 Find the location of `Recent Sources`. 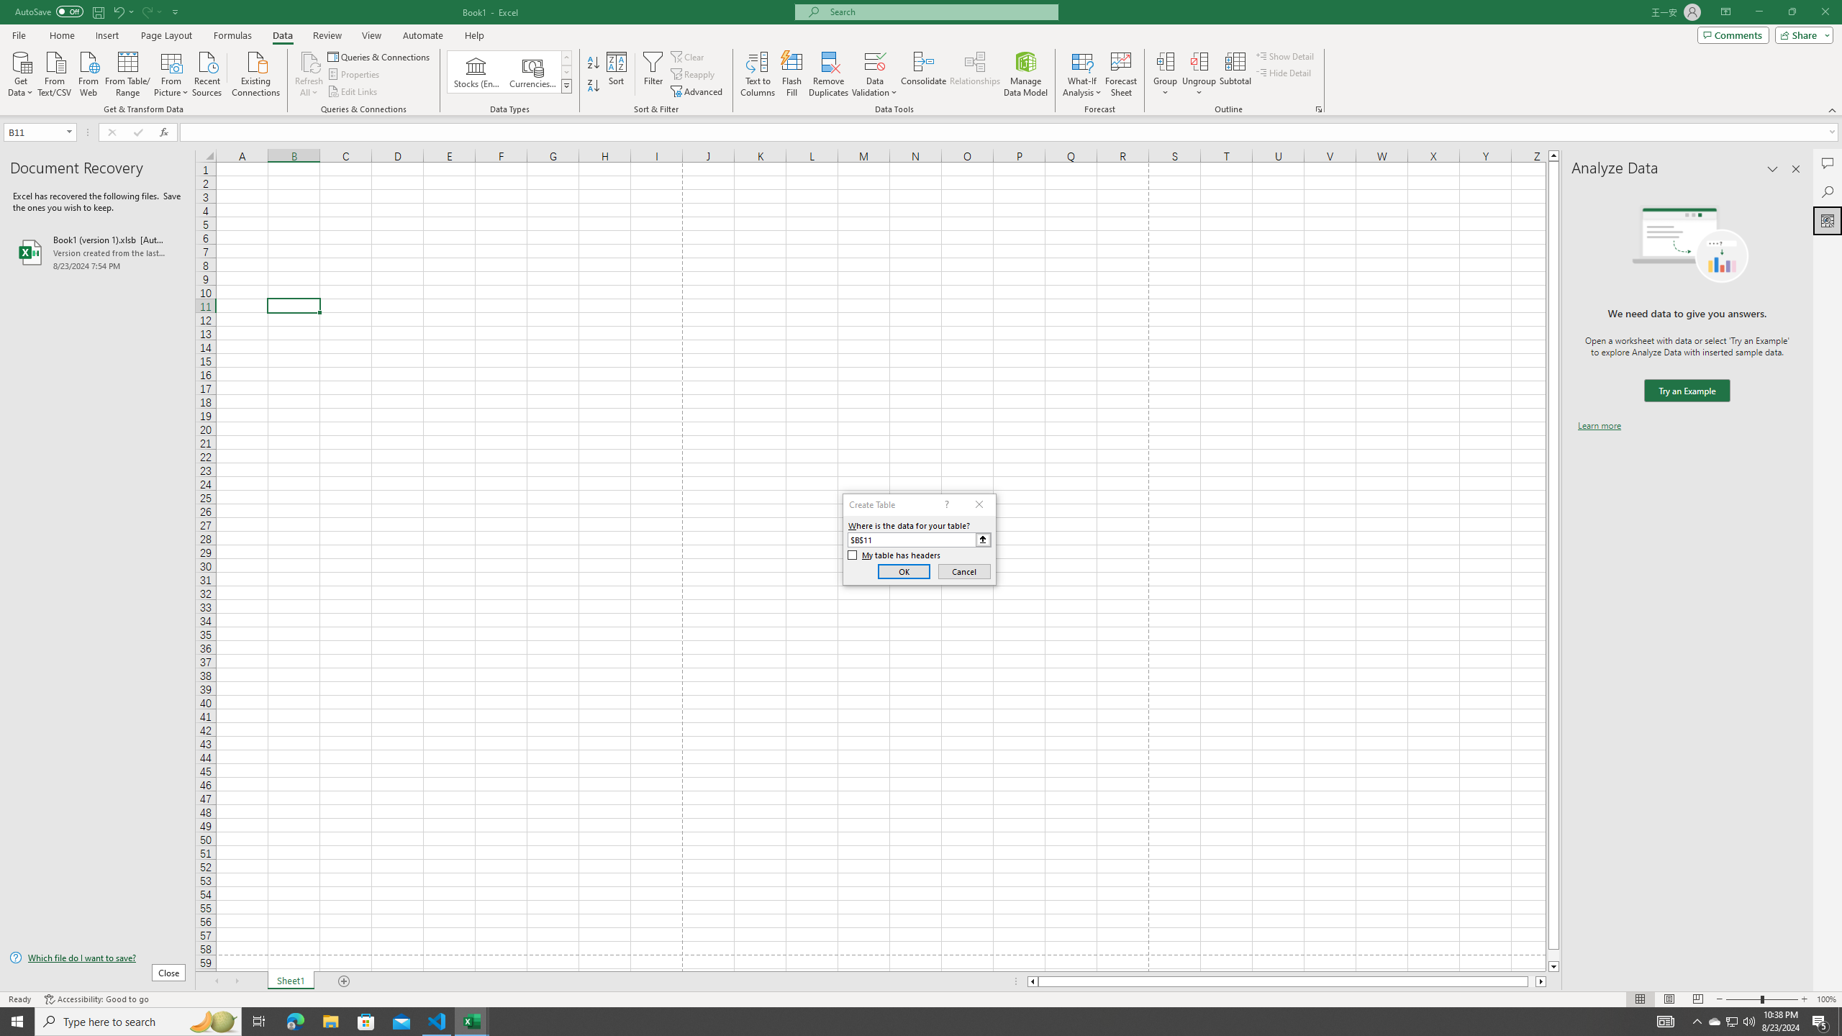

Recent Sources is located at coordinates (207, 73).